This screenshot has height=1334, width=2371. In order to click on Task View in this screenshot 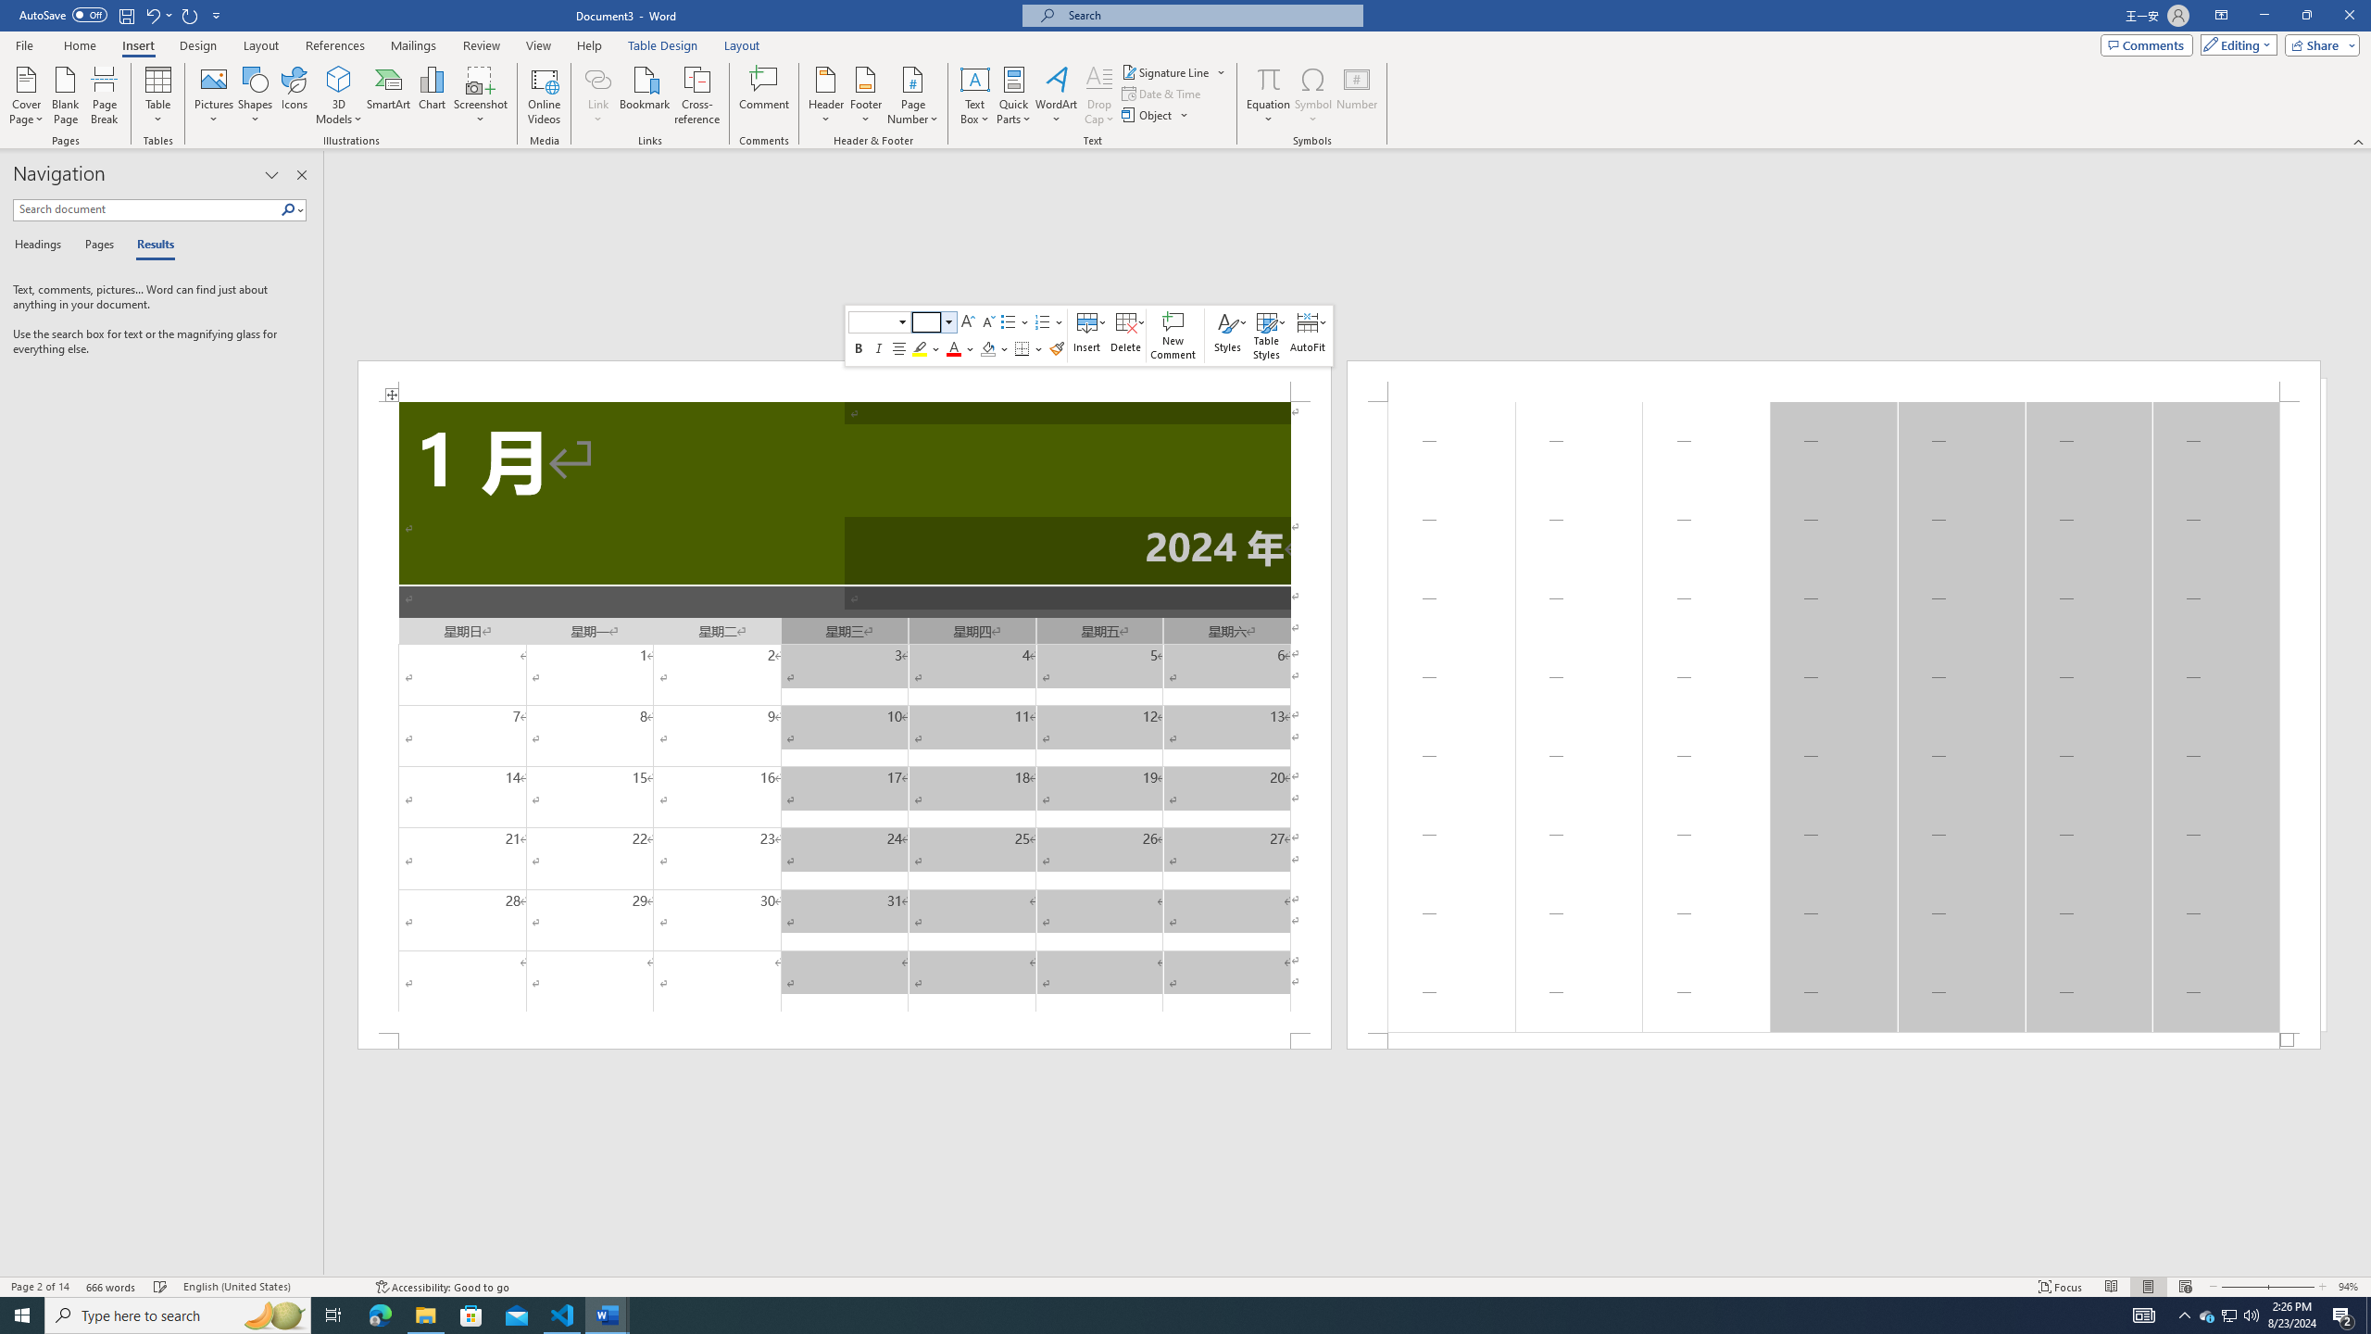, I will do `click(333, 1315)`.